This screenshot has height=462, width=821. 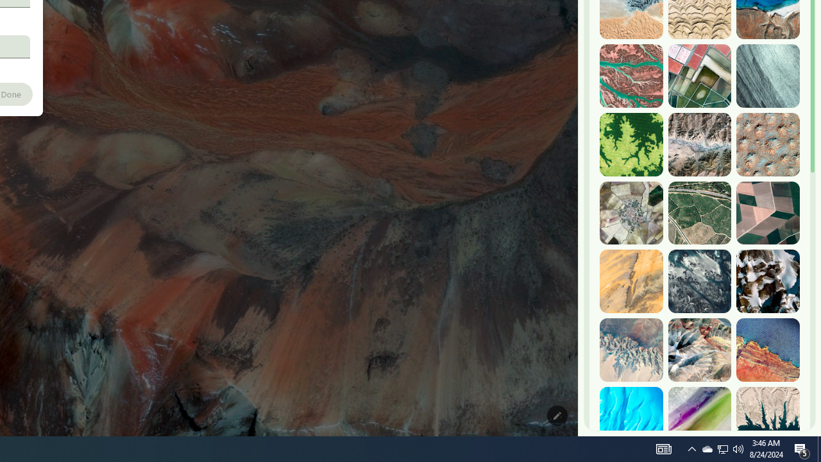 I want to click on Aigues-Mortes, France, so click(x=699, y=76).